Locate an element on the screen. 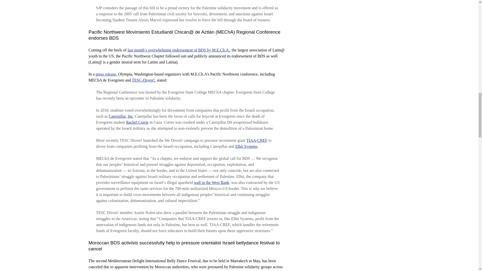 The image size is (482, 271). Rachel Corrie is located at coordinates (137, 122).